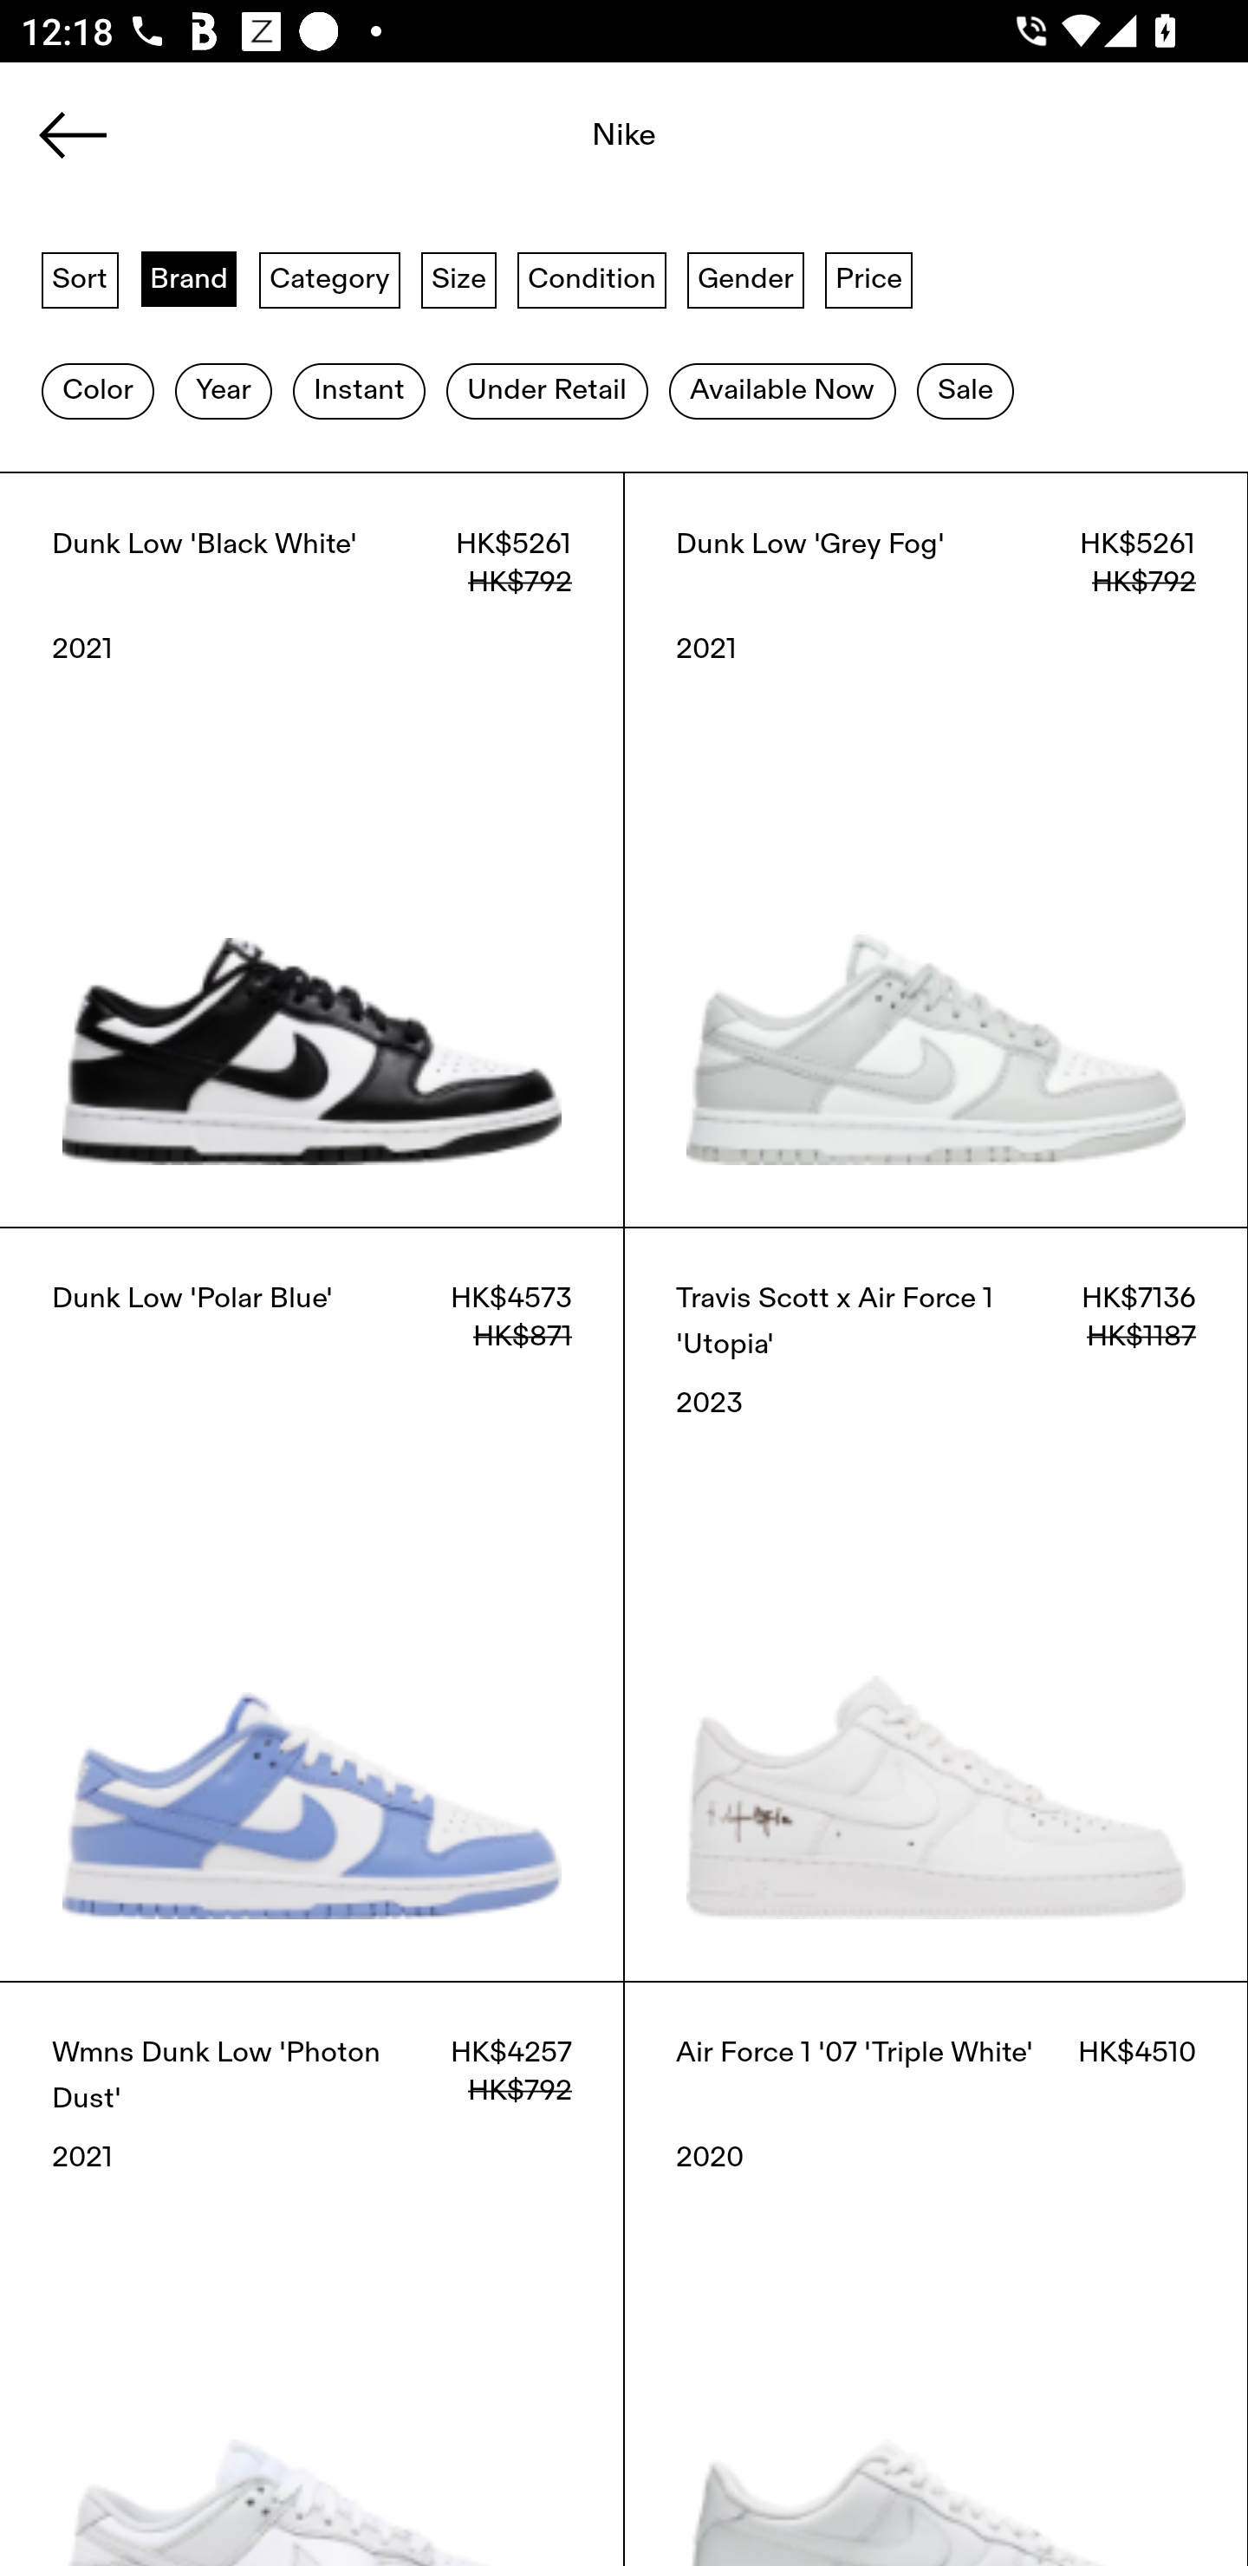 This screenshot has width=1248, height=2566. I want to click on Air Force 1 '07 'Triple White' HK$4510 2020, so click(936, 2273).